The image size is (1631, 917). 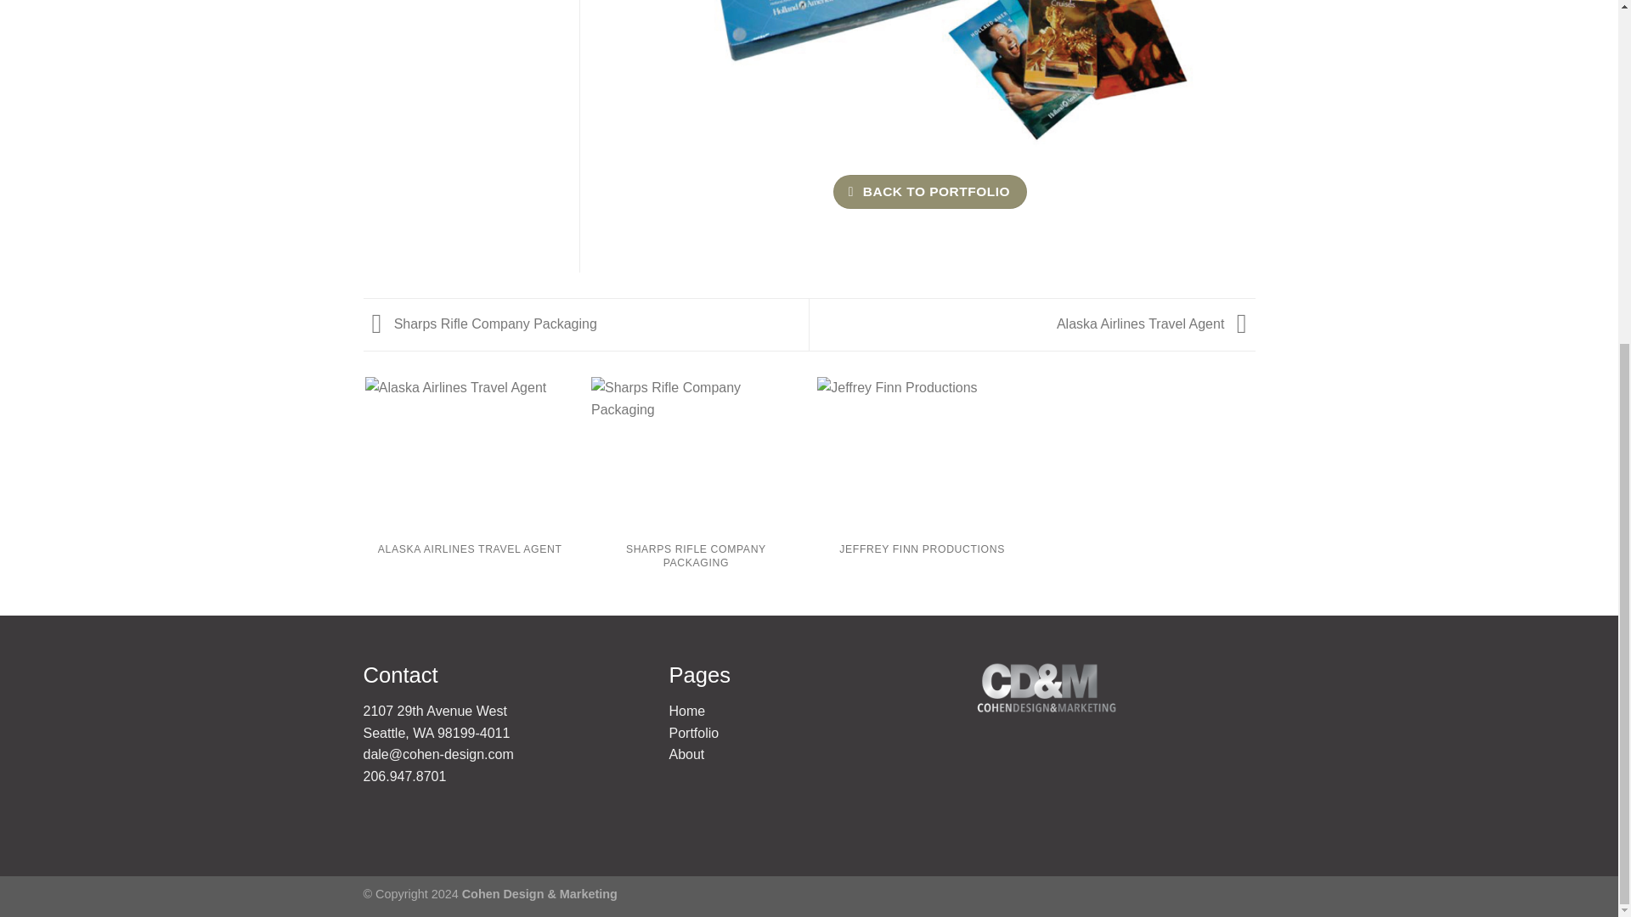 What do you see at coordinates (686, 711) in the screenshot?
I see `Home` at bounding box center [686, 711].